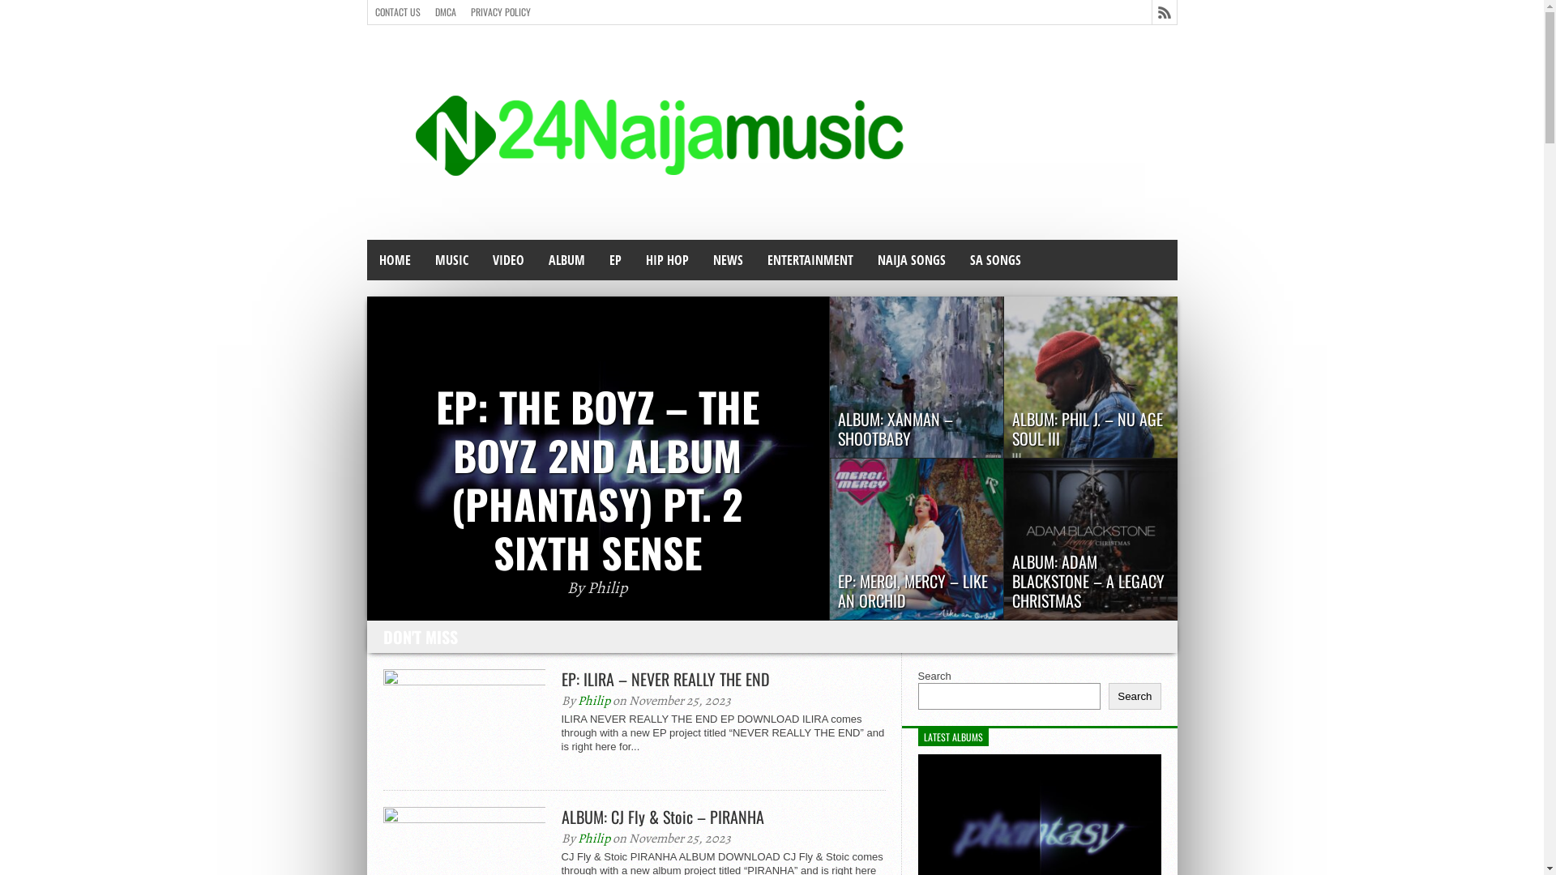 Image resolution: width=1556 pixels, height=875 pixels. I want to click on ENTERTAINMENT, so click(810, 260).